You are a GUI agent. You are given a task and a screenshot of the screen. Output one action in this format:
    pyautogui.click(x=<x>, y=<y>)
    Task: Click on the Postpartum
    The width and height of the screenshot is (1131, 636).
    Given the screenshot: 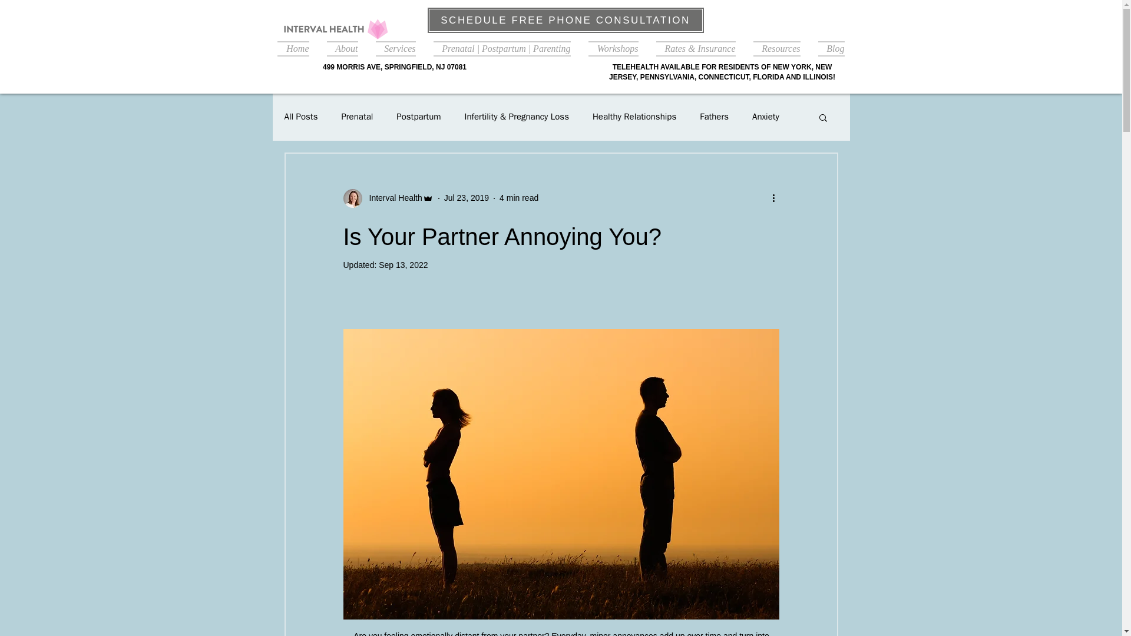 What is the action you would take?
    pyautogui.click(x=418, y=117)
    